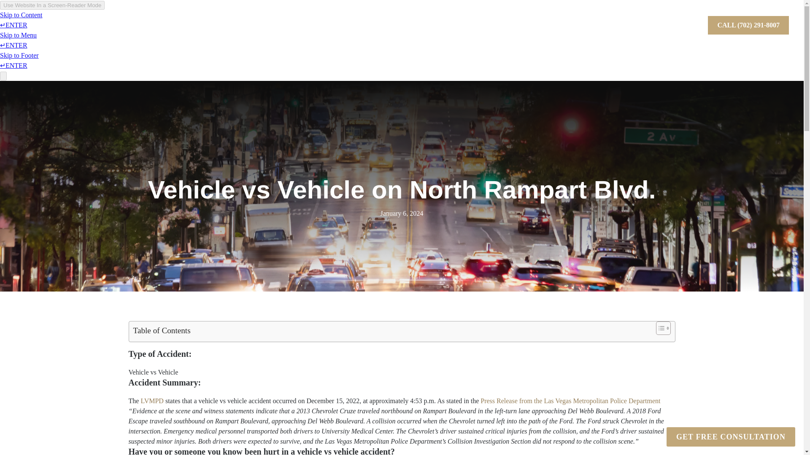  I want to click on ABOUT US, so click(632, 22).